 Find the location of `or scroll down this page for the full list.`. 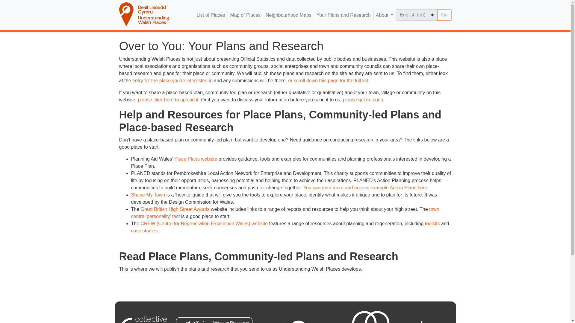

or scroll down this page for the full list. is located at coordinates (328, 80).